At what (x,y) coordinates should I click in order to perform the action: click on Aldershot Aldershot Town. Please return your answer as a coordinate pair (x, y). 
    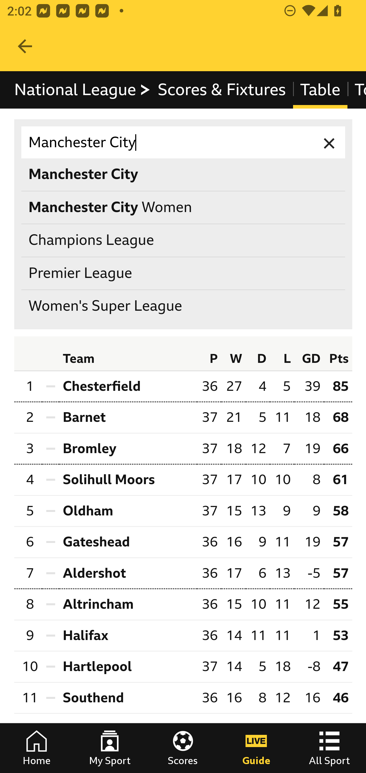
    Looking at the image, I should click on (128, 573).